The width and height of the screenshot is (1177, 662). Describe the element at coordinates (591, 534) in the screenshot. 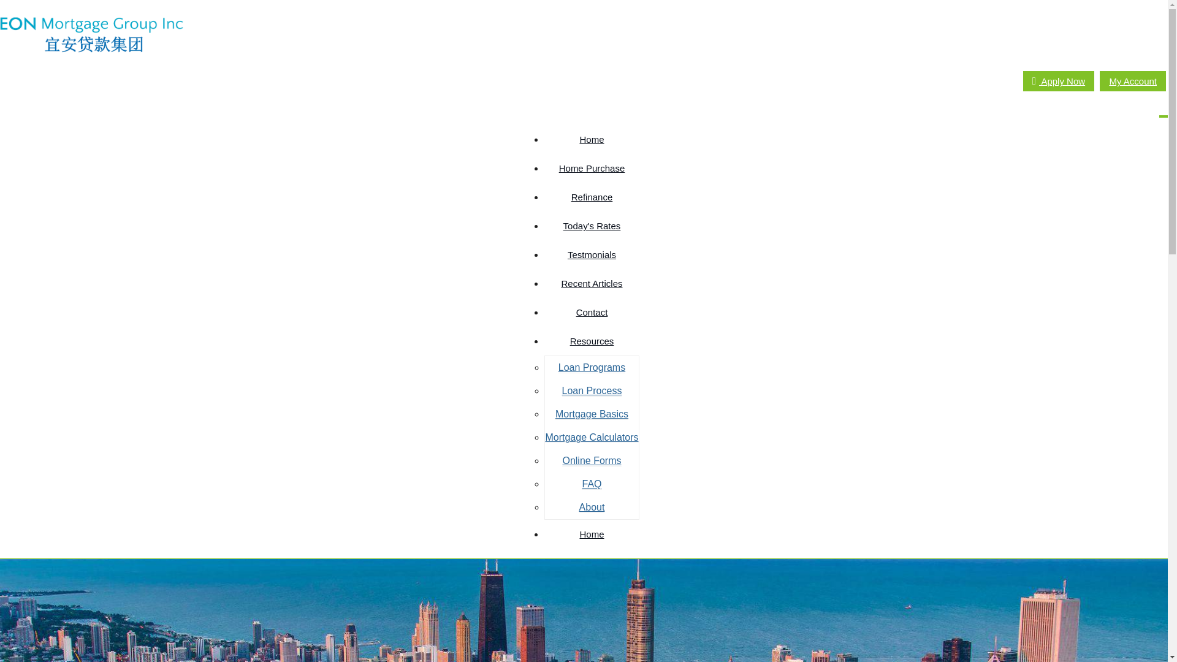

I see `Home` at that location.